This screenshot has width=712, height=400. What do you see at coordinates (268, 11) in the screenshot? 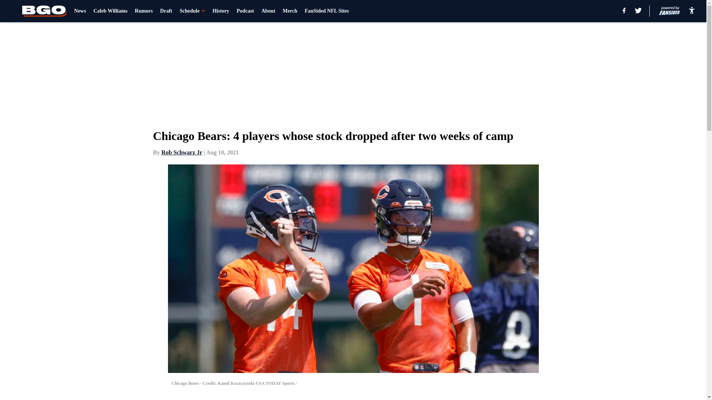
I see `About` at bounding box center [268, 11].